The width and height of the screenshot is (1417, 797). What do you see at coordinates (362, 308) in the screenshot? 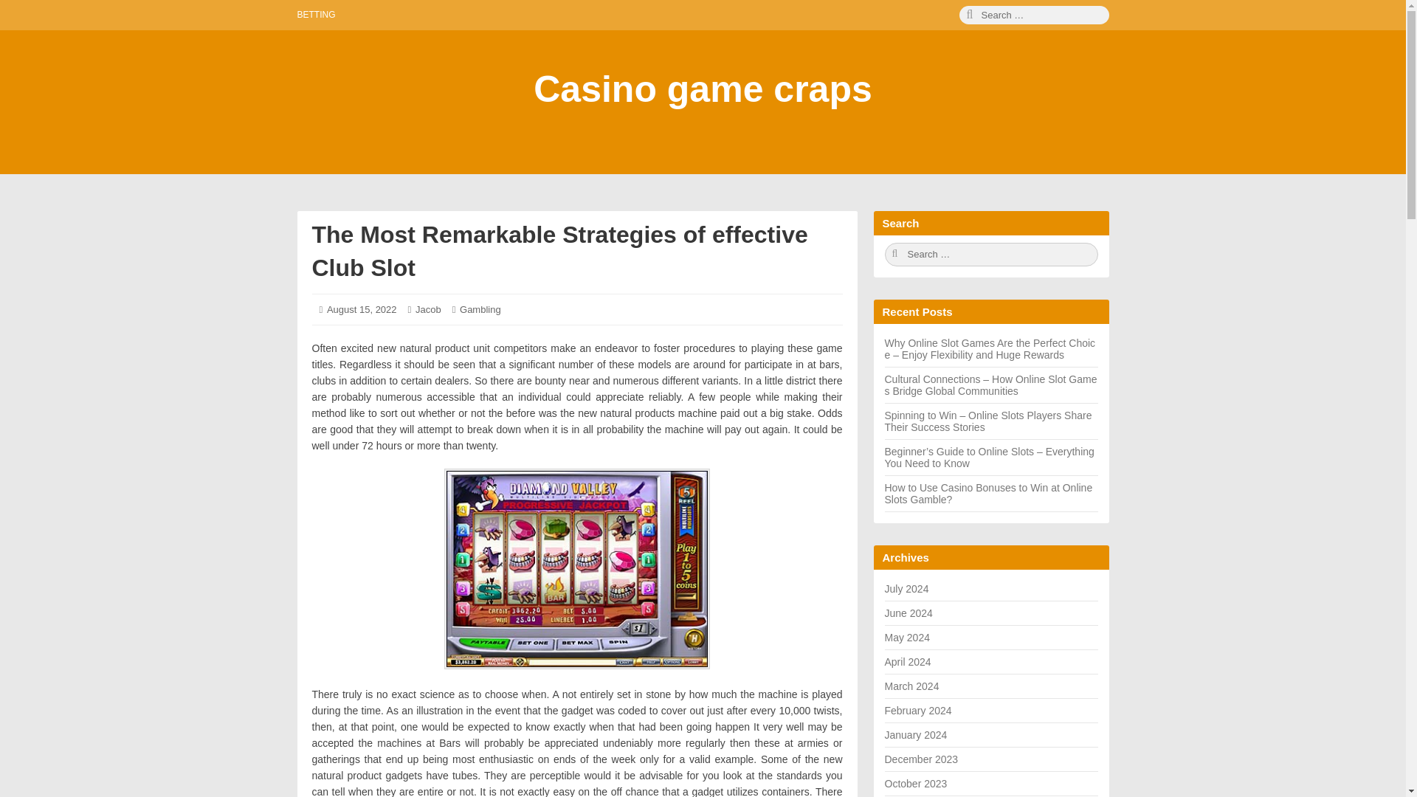
I see `Gambling` at bounding box center [362, 308].